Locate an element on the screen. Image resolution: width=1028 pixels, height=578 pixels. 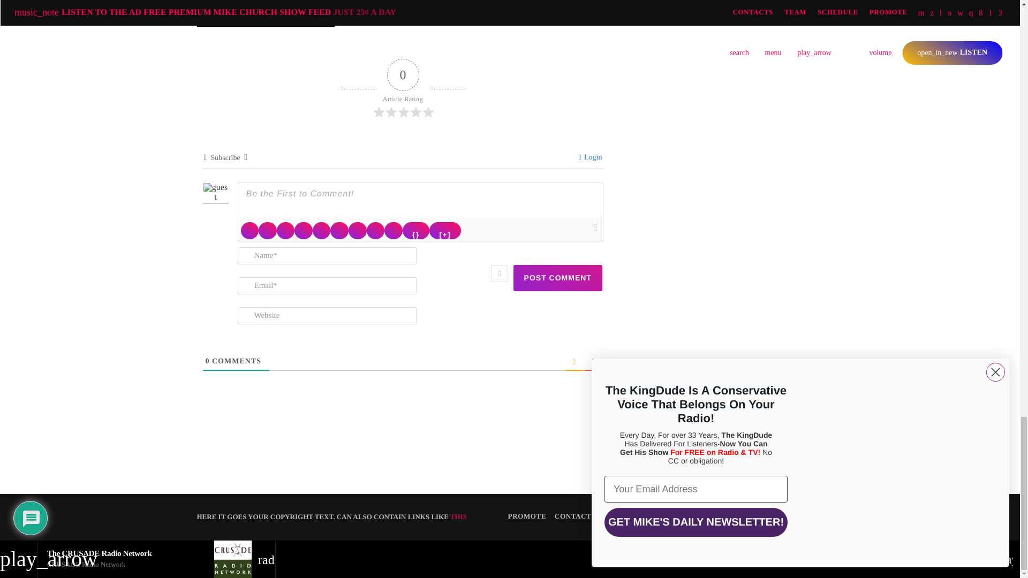
Post Comment is located at coordinates (558, 278).